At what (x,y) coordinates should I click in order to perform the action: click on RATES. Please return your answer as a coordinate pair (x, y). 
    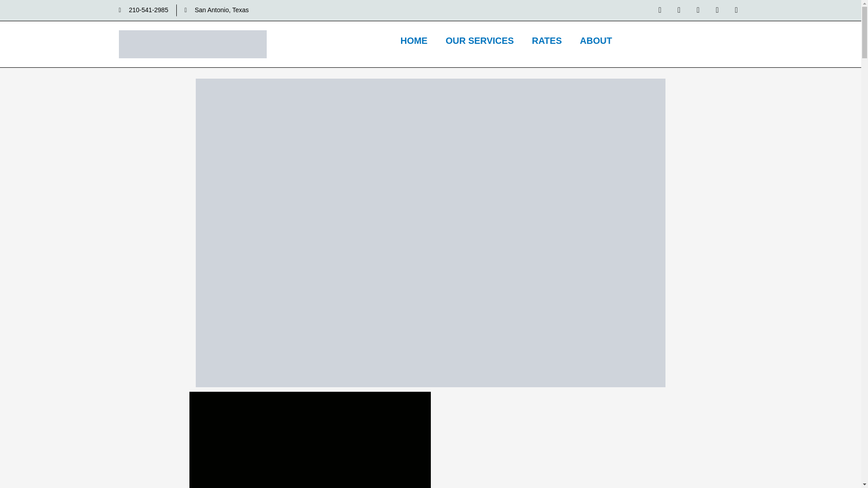
    Looking at the image, I should click on (546, 41).